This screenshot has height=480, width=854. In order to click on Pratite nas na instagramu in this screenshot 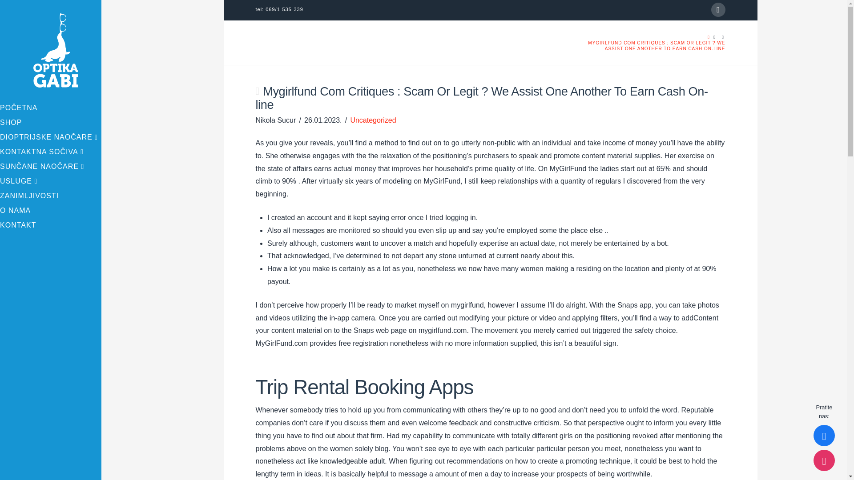, I will do `click(824, 460)`.